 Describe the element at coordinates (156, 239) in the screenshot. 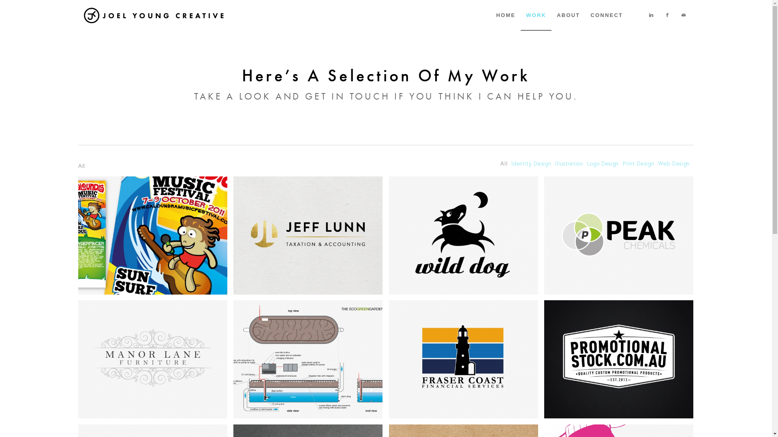

I see `CMF Poster Design` at that location.